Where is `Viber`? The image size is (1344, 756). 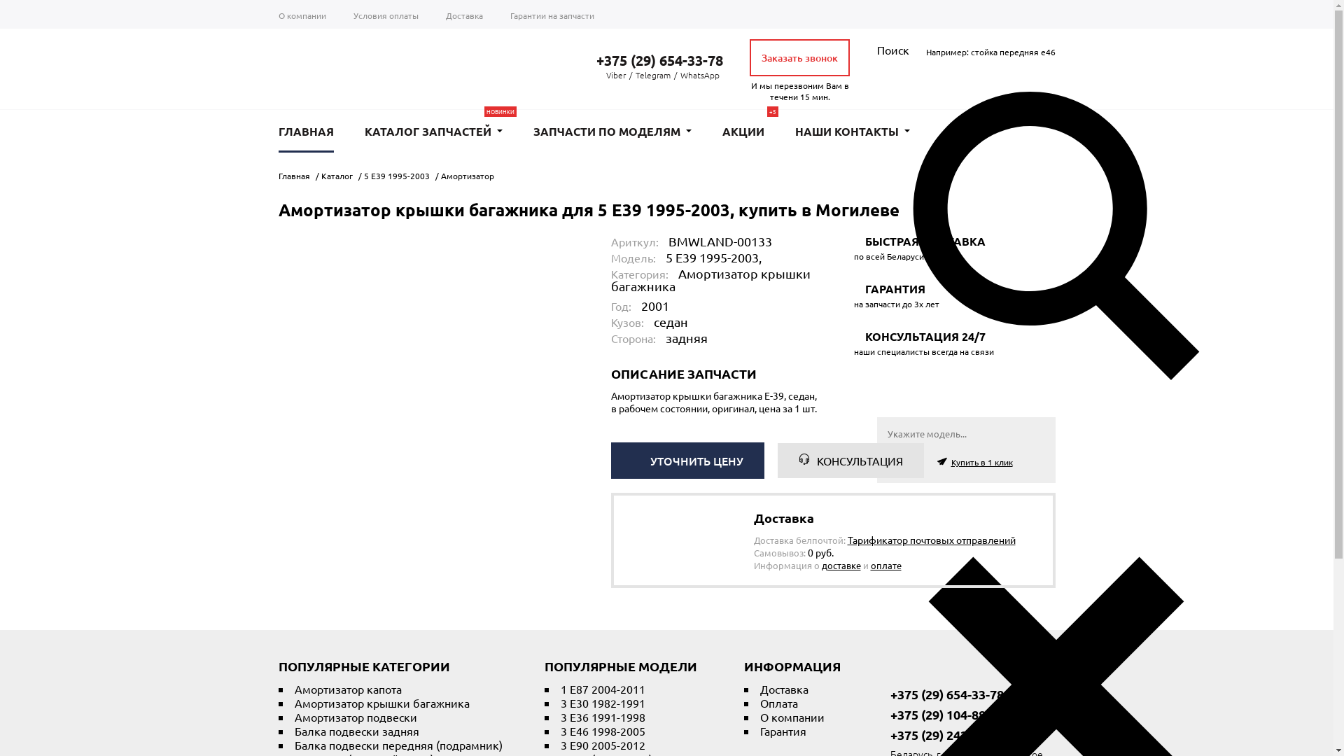
Viber is located at coordinates (616, 75).